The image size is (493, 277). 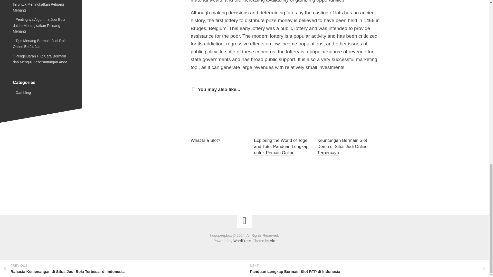 I want to click on Keuntungan Bermain Slot Demo di Situs Judi Online Terpercaya, so click(x=343, y=146).